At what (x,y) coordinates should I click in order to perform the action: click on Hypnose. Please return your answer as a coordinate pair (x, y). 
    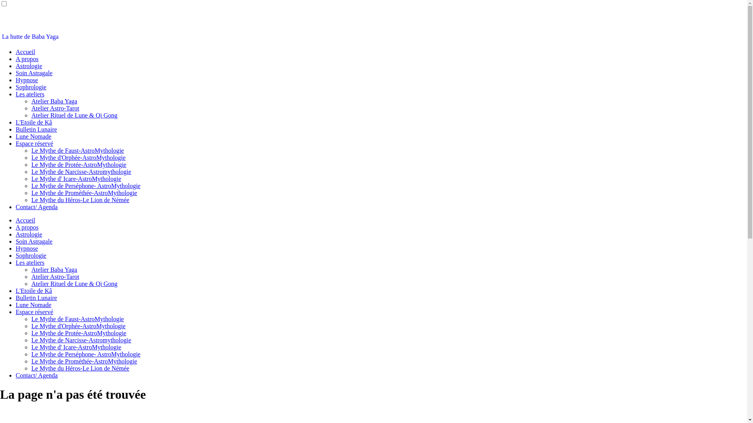
    Looking at the image, I should click on (27, 248).